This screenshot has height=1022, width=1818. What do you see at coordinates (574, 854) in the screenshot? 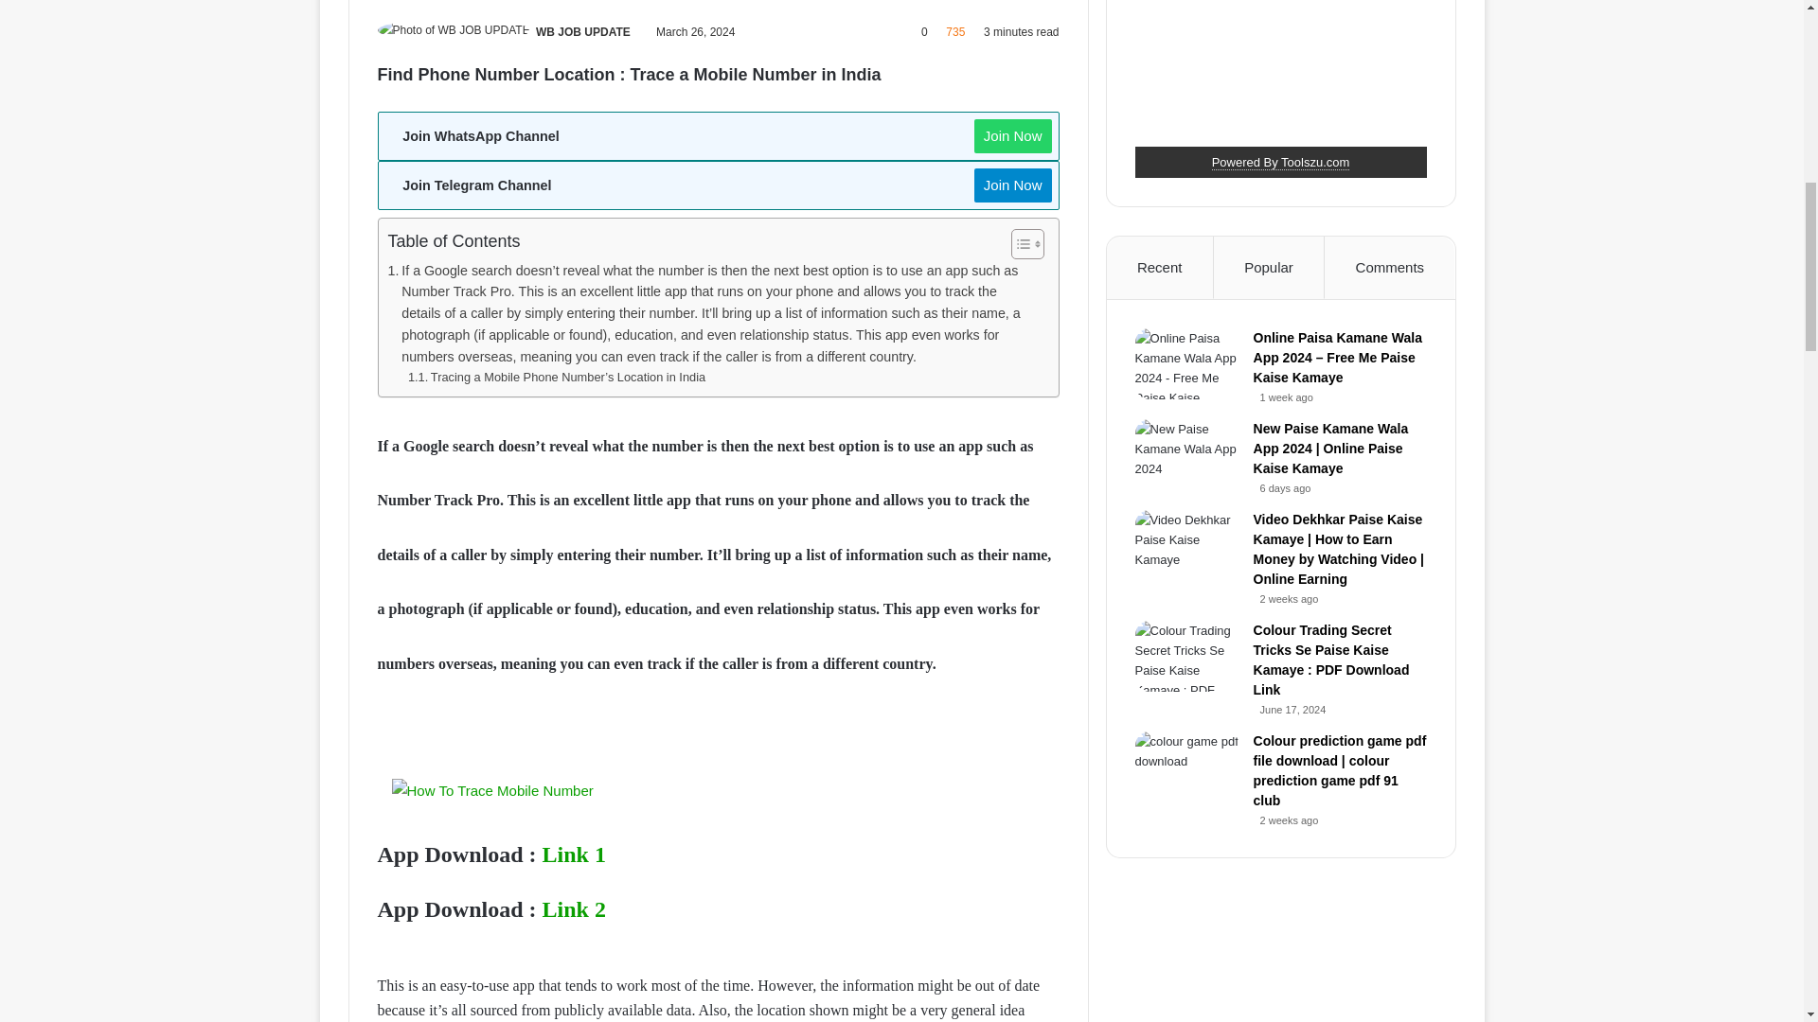
I see `Link 1` at bounding box center [574, 854].